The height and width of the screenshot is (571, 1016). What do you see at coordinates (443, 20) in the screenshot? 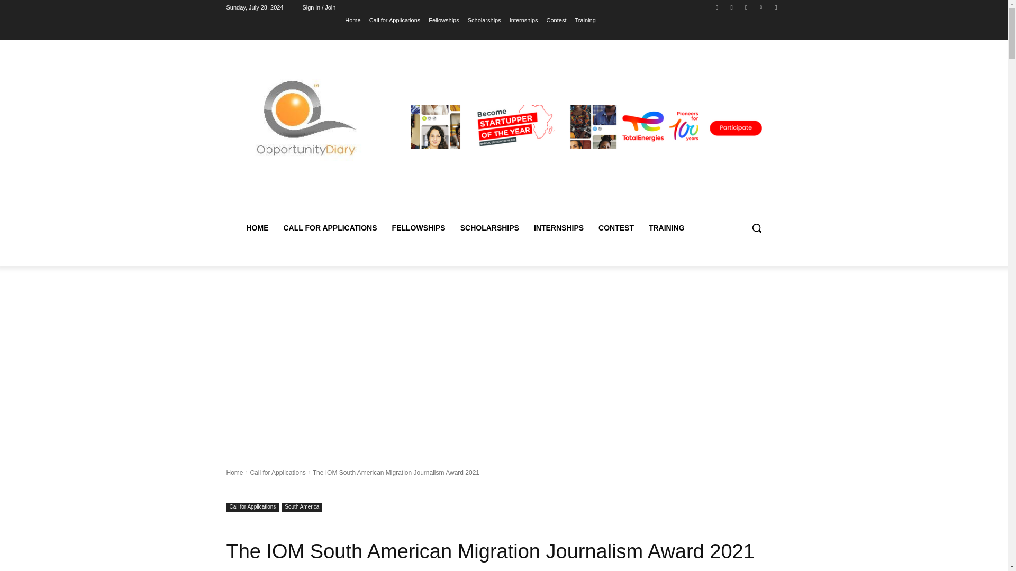
I see `Fellowships` at bounding box center [443, 20].